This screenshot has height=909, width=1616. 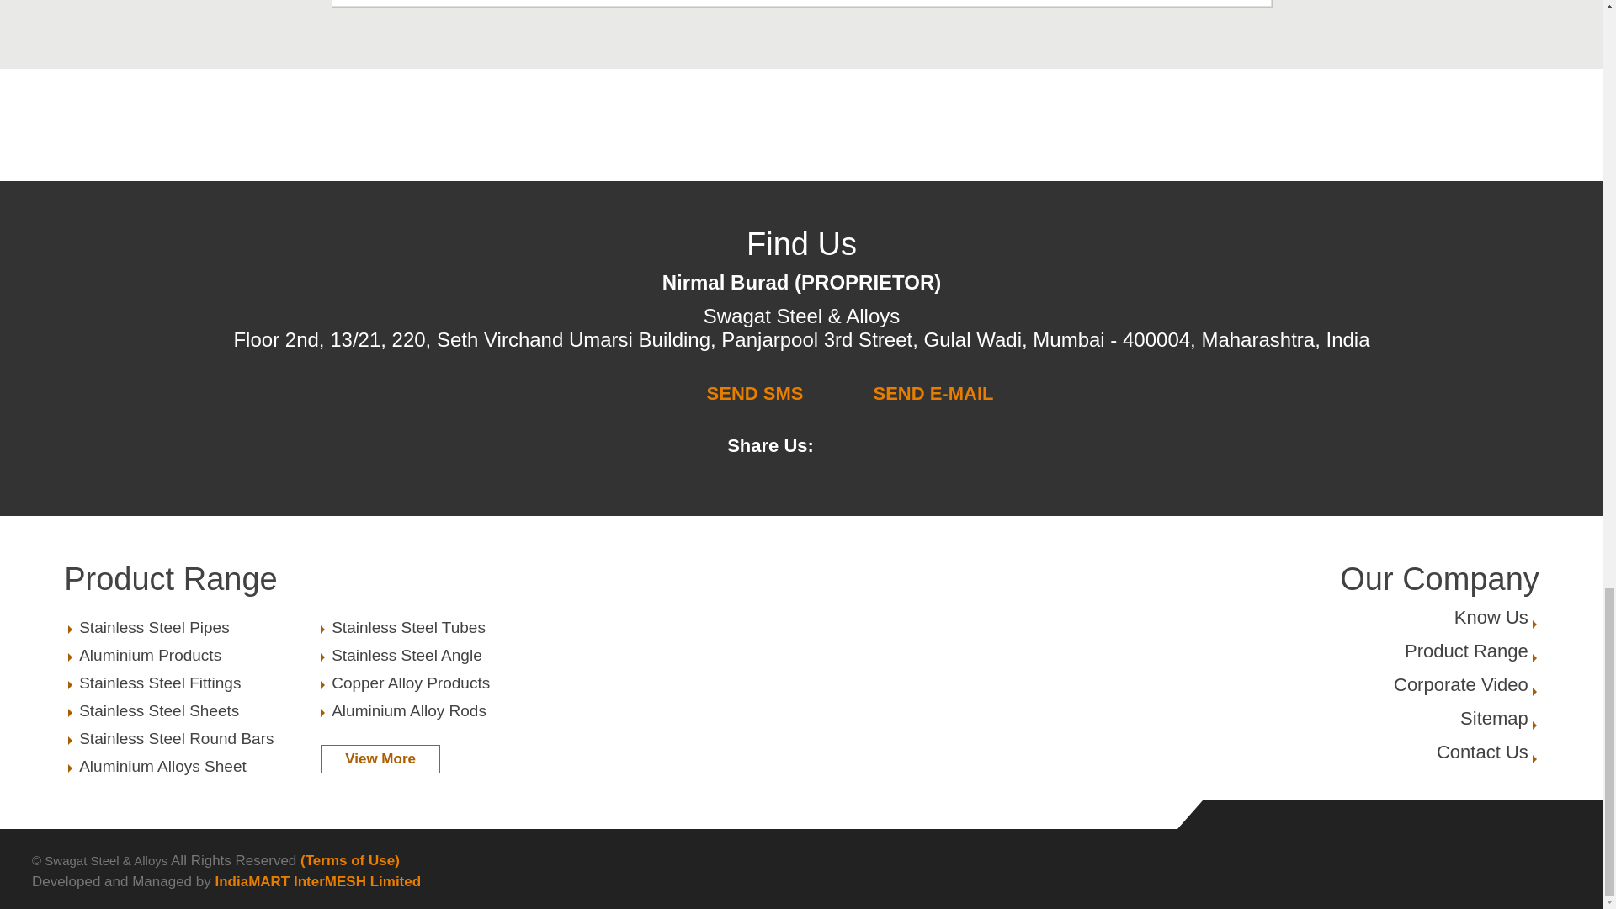 I want to click on Aluminium Alloy Rods, so click(x=443, y=710).